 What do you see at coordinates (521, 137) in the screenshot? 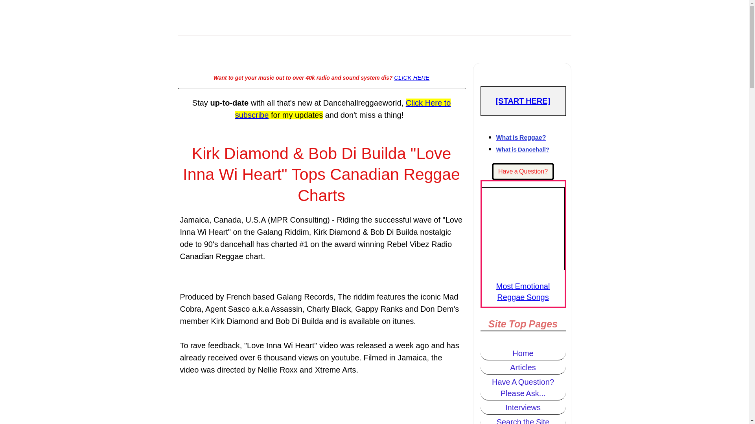
I see `What is Reggae?` at bounding box center [521, 137].